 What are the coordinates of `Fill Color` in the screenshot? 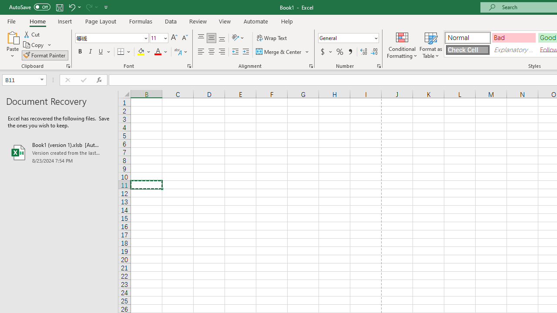 It's located at (144, 52).